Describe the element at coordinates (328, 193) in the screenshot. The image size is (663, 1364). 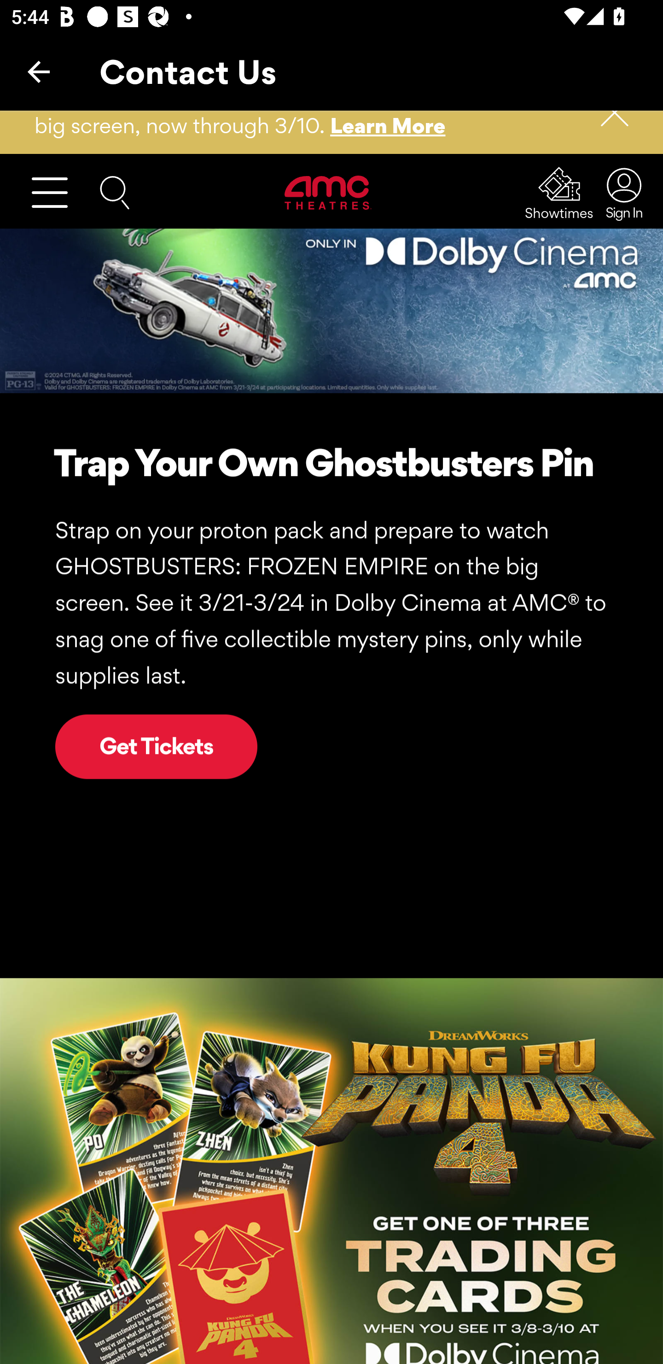
I see `Visit Home Page AMC Theatres Logo` at that location.